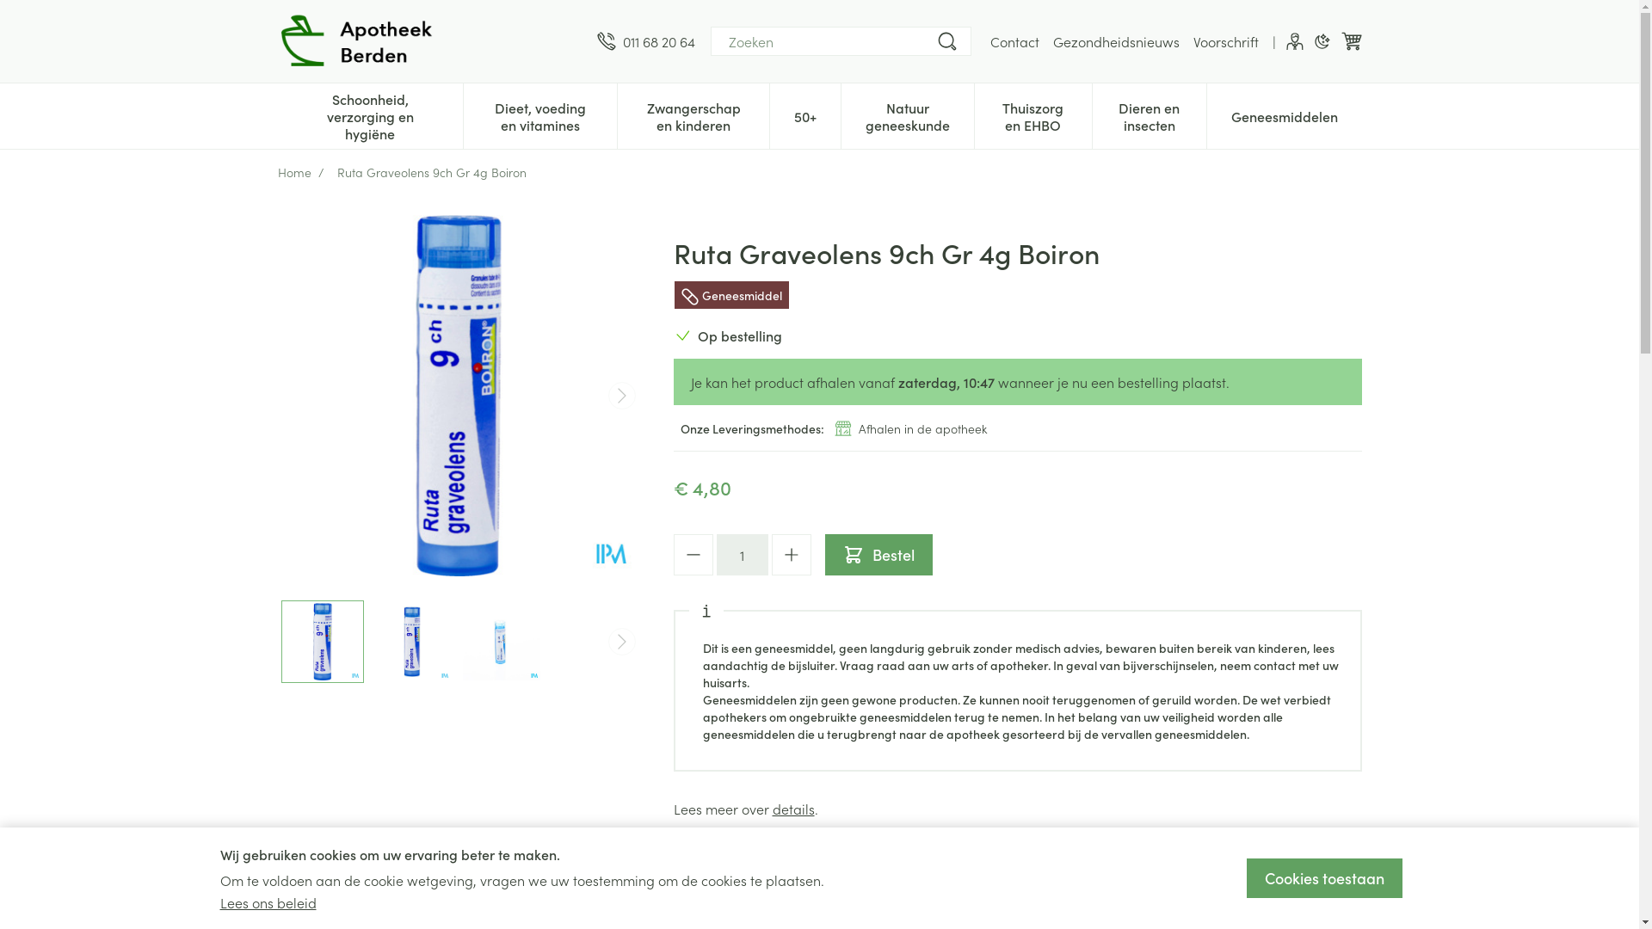 This screenshot has height=929, width=1652. Describe the element at coordinates (1014, 41) in the screenshot. I see `Contact` at that location.